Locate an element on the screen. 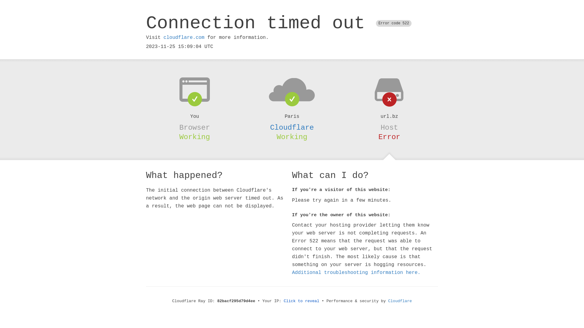 This screenshot has height=328, width=584. Cloudflare is located at coordinates (292, 128).